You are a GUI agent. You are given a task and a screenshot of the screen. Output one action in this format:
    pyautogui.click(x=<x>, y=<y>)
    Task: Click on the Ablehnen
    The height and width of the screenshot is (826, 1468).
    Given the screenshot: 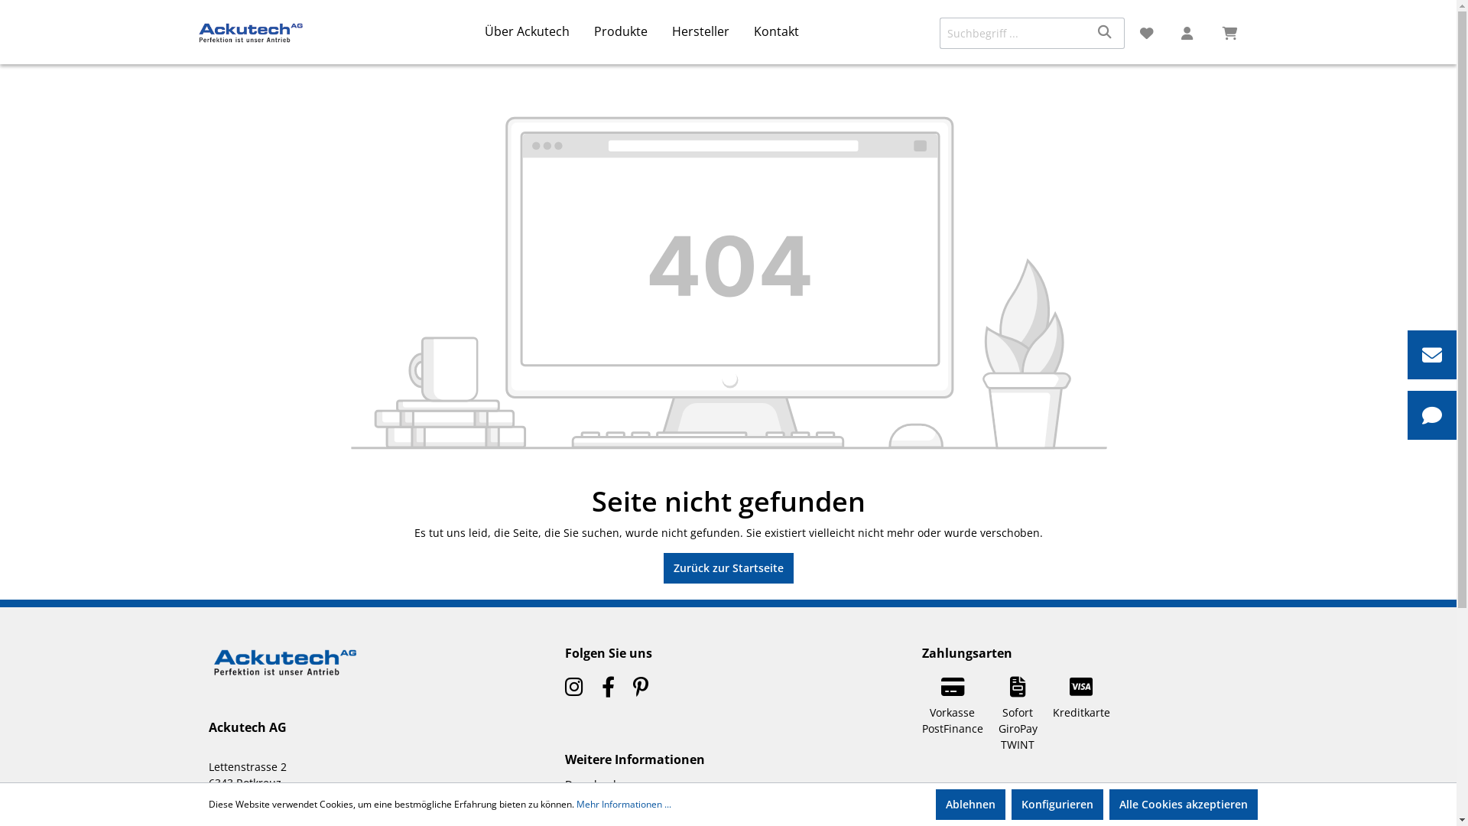 What is the action you would take?
    pyautogui.click(x=971, y=805)
    